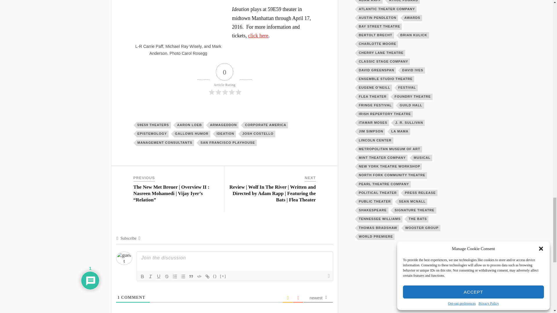  I want to click on Underline, so click(158, 276).